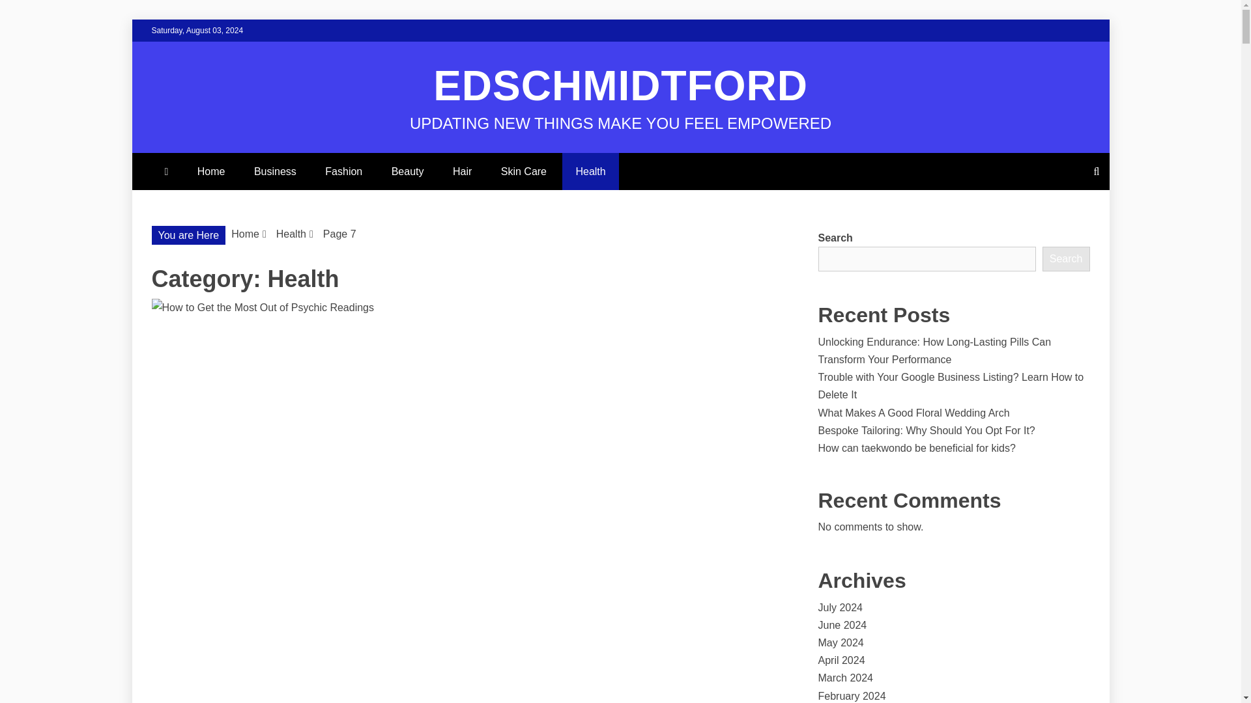 The width and height of the screenshot is (1251, 703). I want to click on Hair, so click(463, 171).